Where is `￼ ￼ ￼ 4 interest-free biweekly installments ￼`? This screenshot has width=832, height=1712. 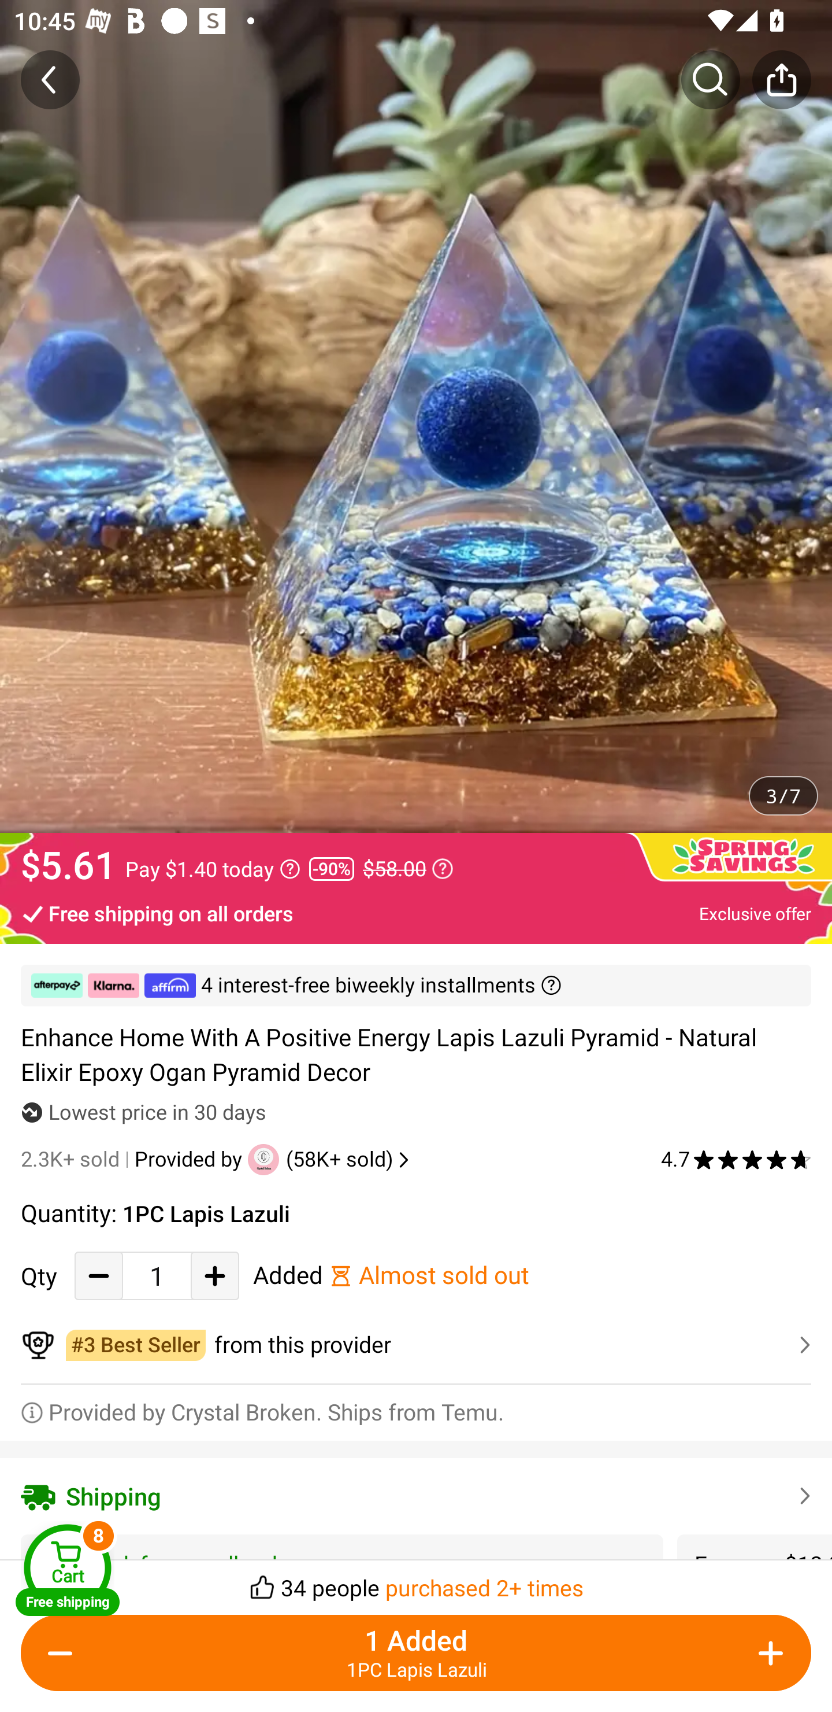 ￼ ￼ ￼ 4 interest-free biweekly installments ￼ is located at coordinates (416, 986).